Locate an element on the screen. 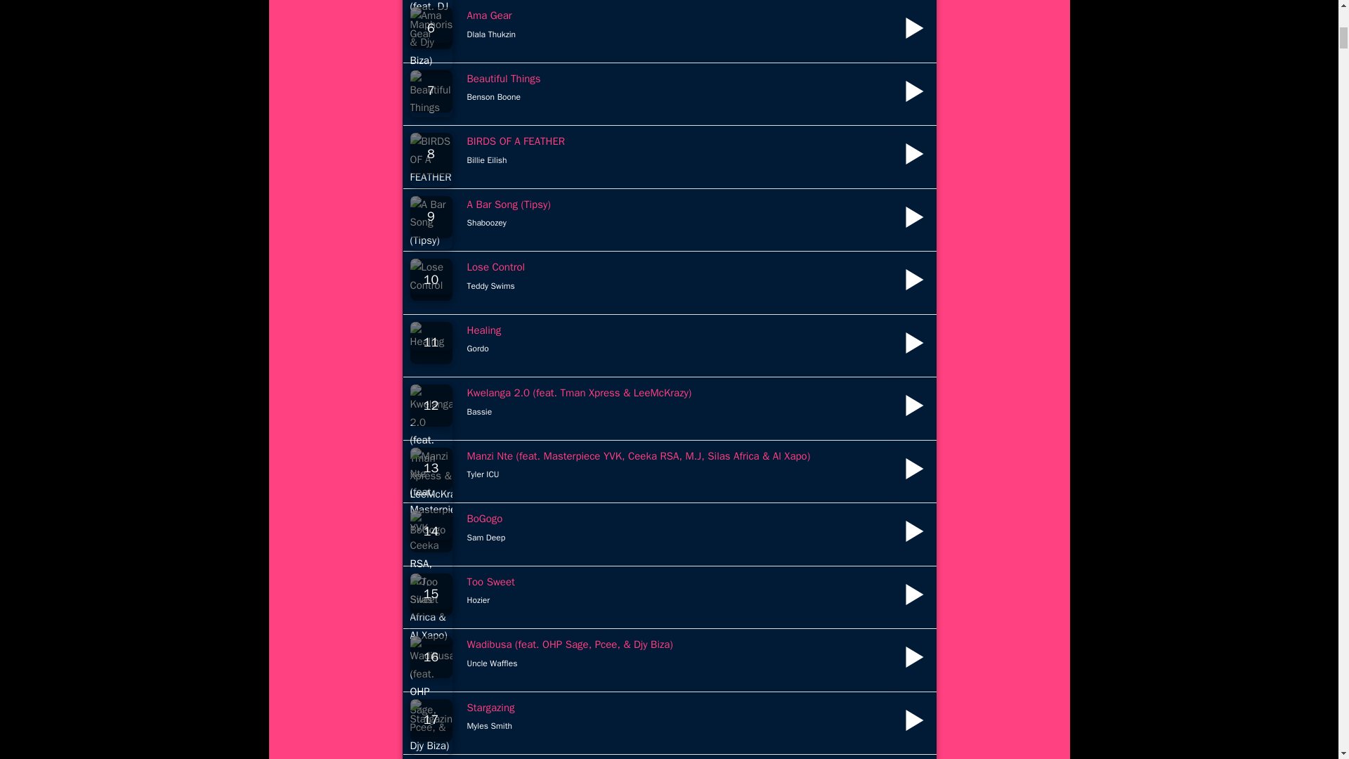  Teddy Swims is located at coordinates (490, 285).